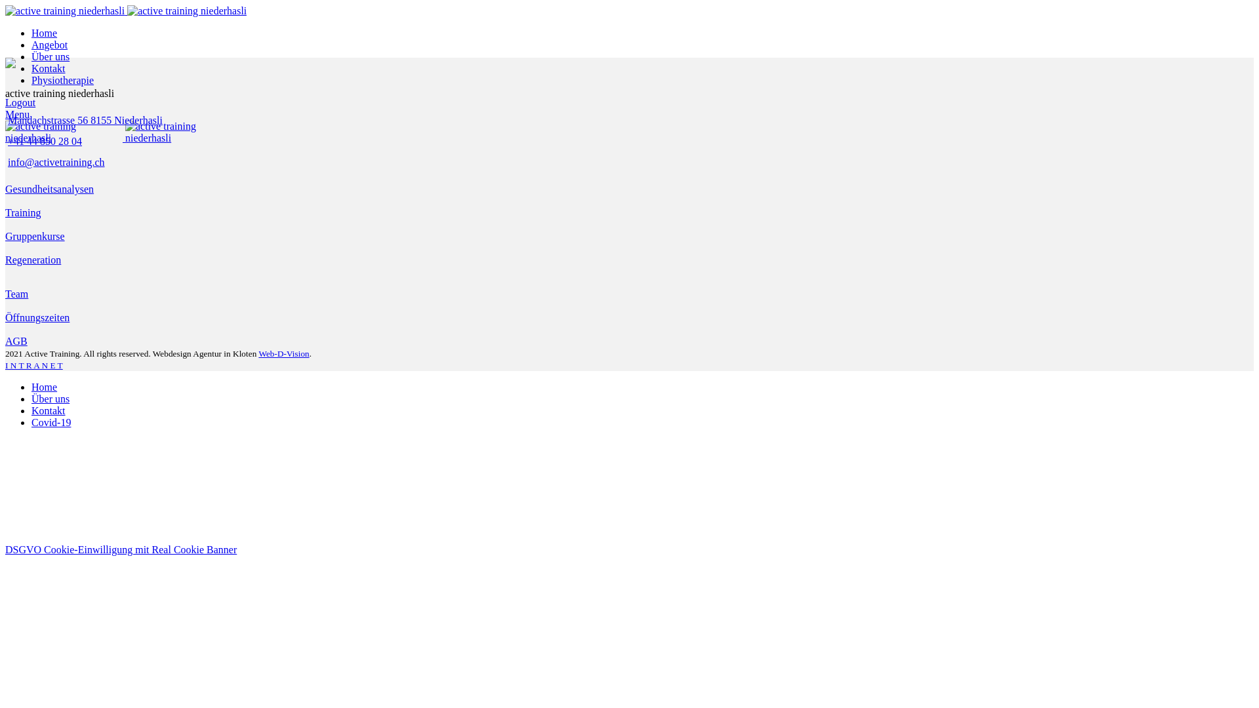 The width and height of the screenshot is (1259, 708). What do you see at coordinates (85, 121) in the screenshot?
I see `Mandachstrasse 56 8155 Niederhasli` at bounding box center [85, 121].